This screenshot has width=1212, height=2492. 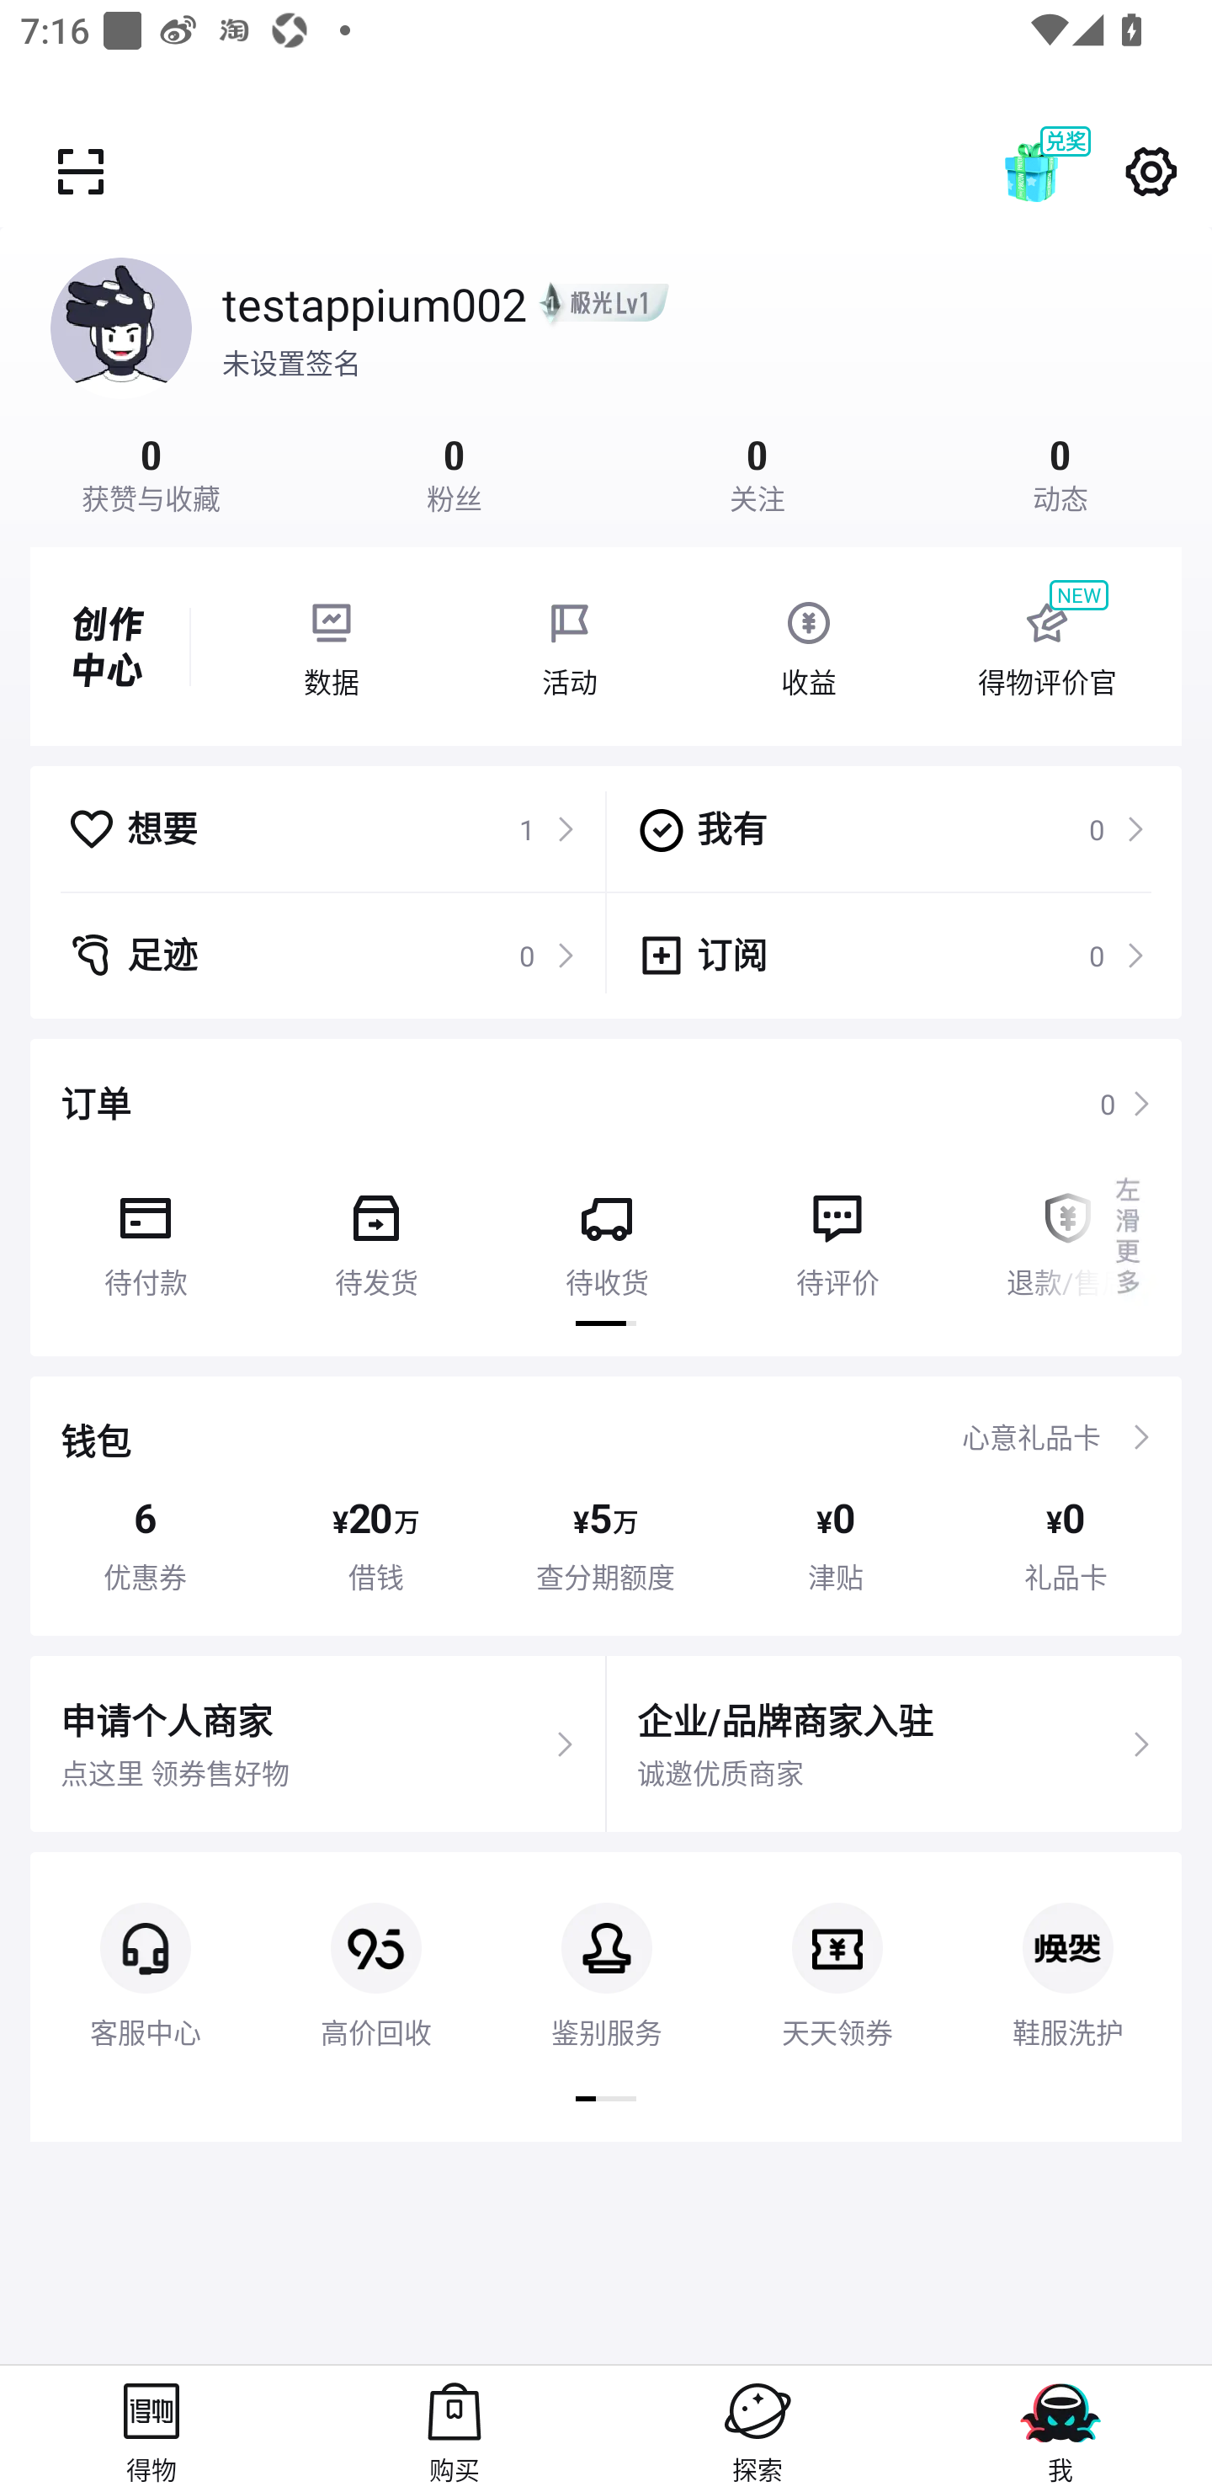 I want to click on ¥ 5 万 查分期额度, so click(x=606, y=1545).